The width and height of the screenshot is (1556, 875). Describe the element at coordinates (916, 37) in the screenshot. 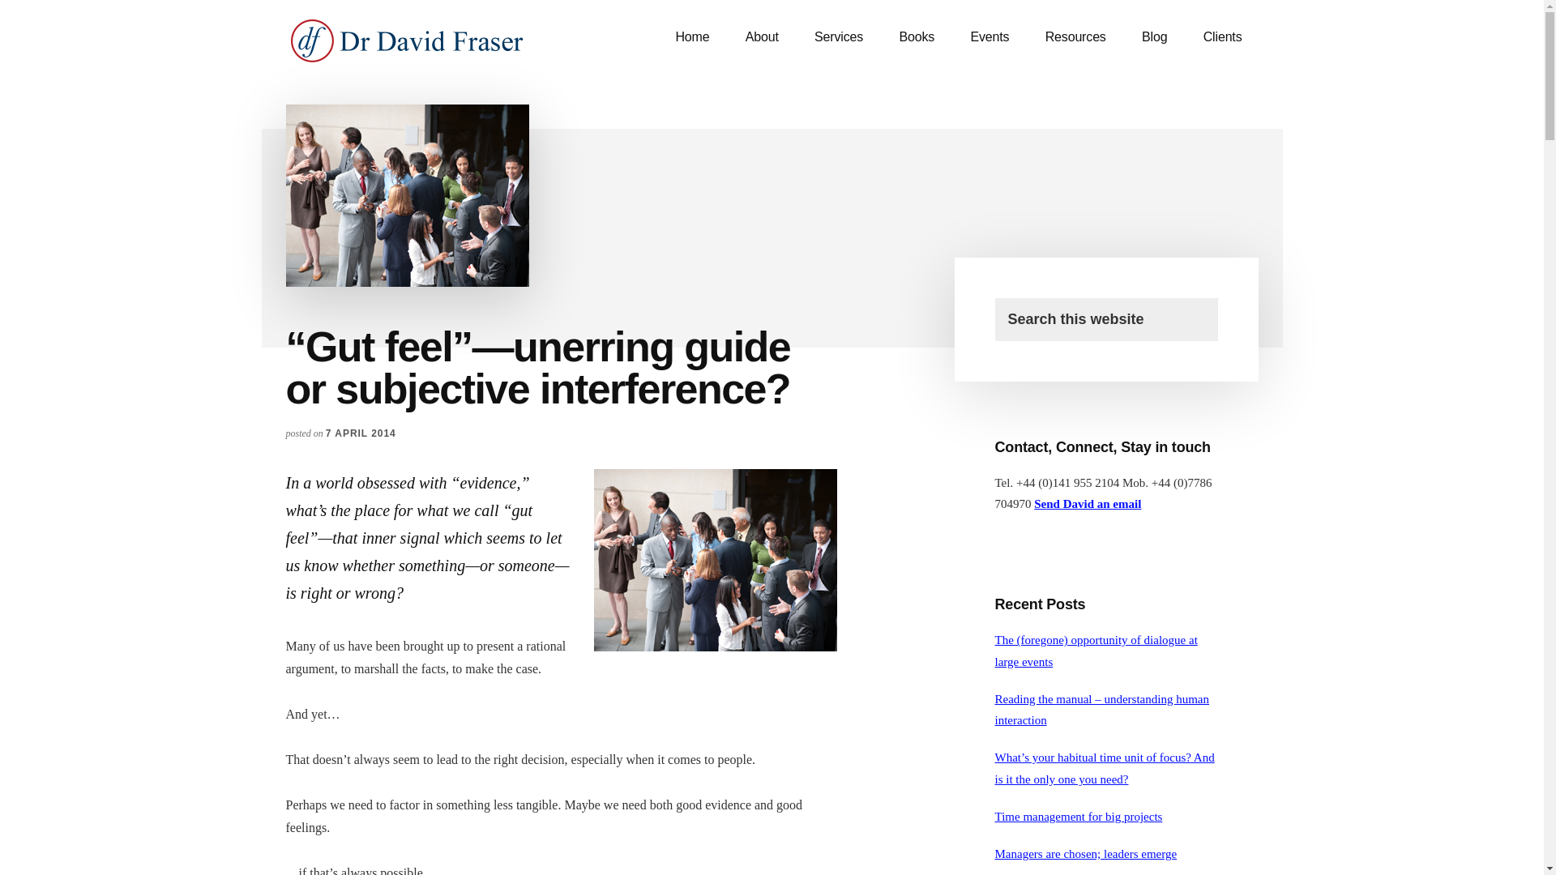

I see `Books` at that location.